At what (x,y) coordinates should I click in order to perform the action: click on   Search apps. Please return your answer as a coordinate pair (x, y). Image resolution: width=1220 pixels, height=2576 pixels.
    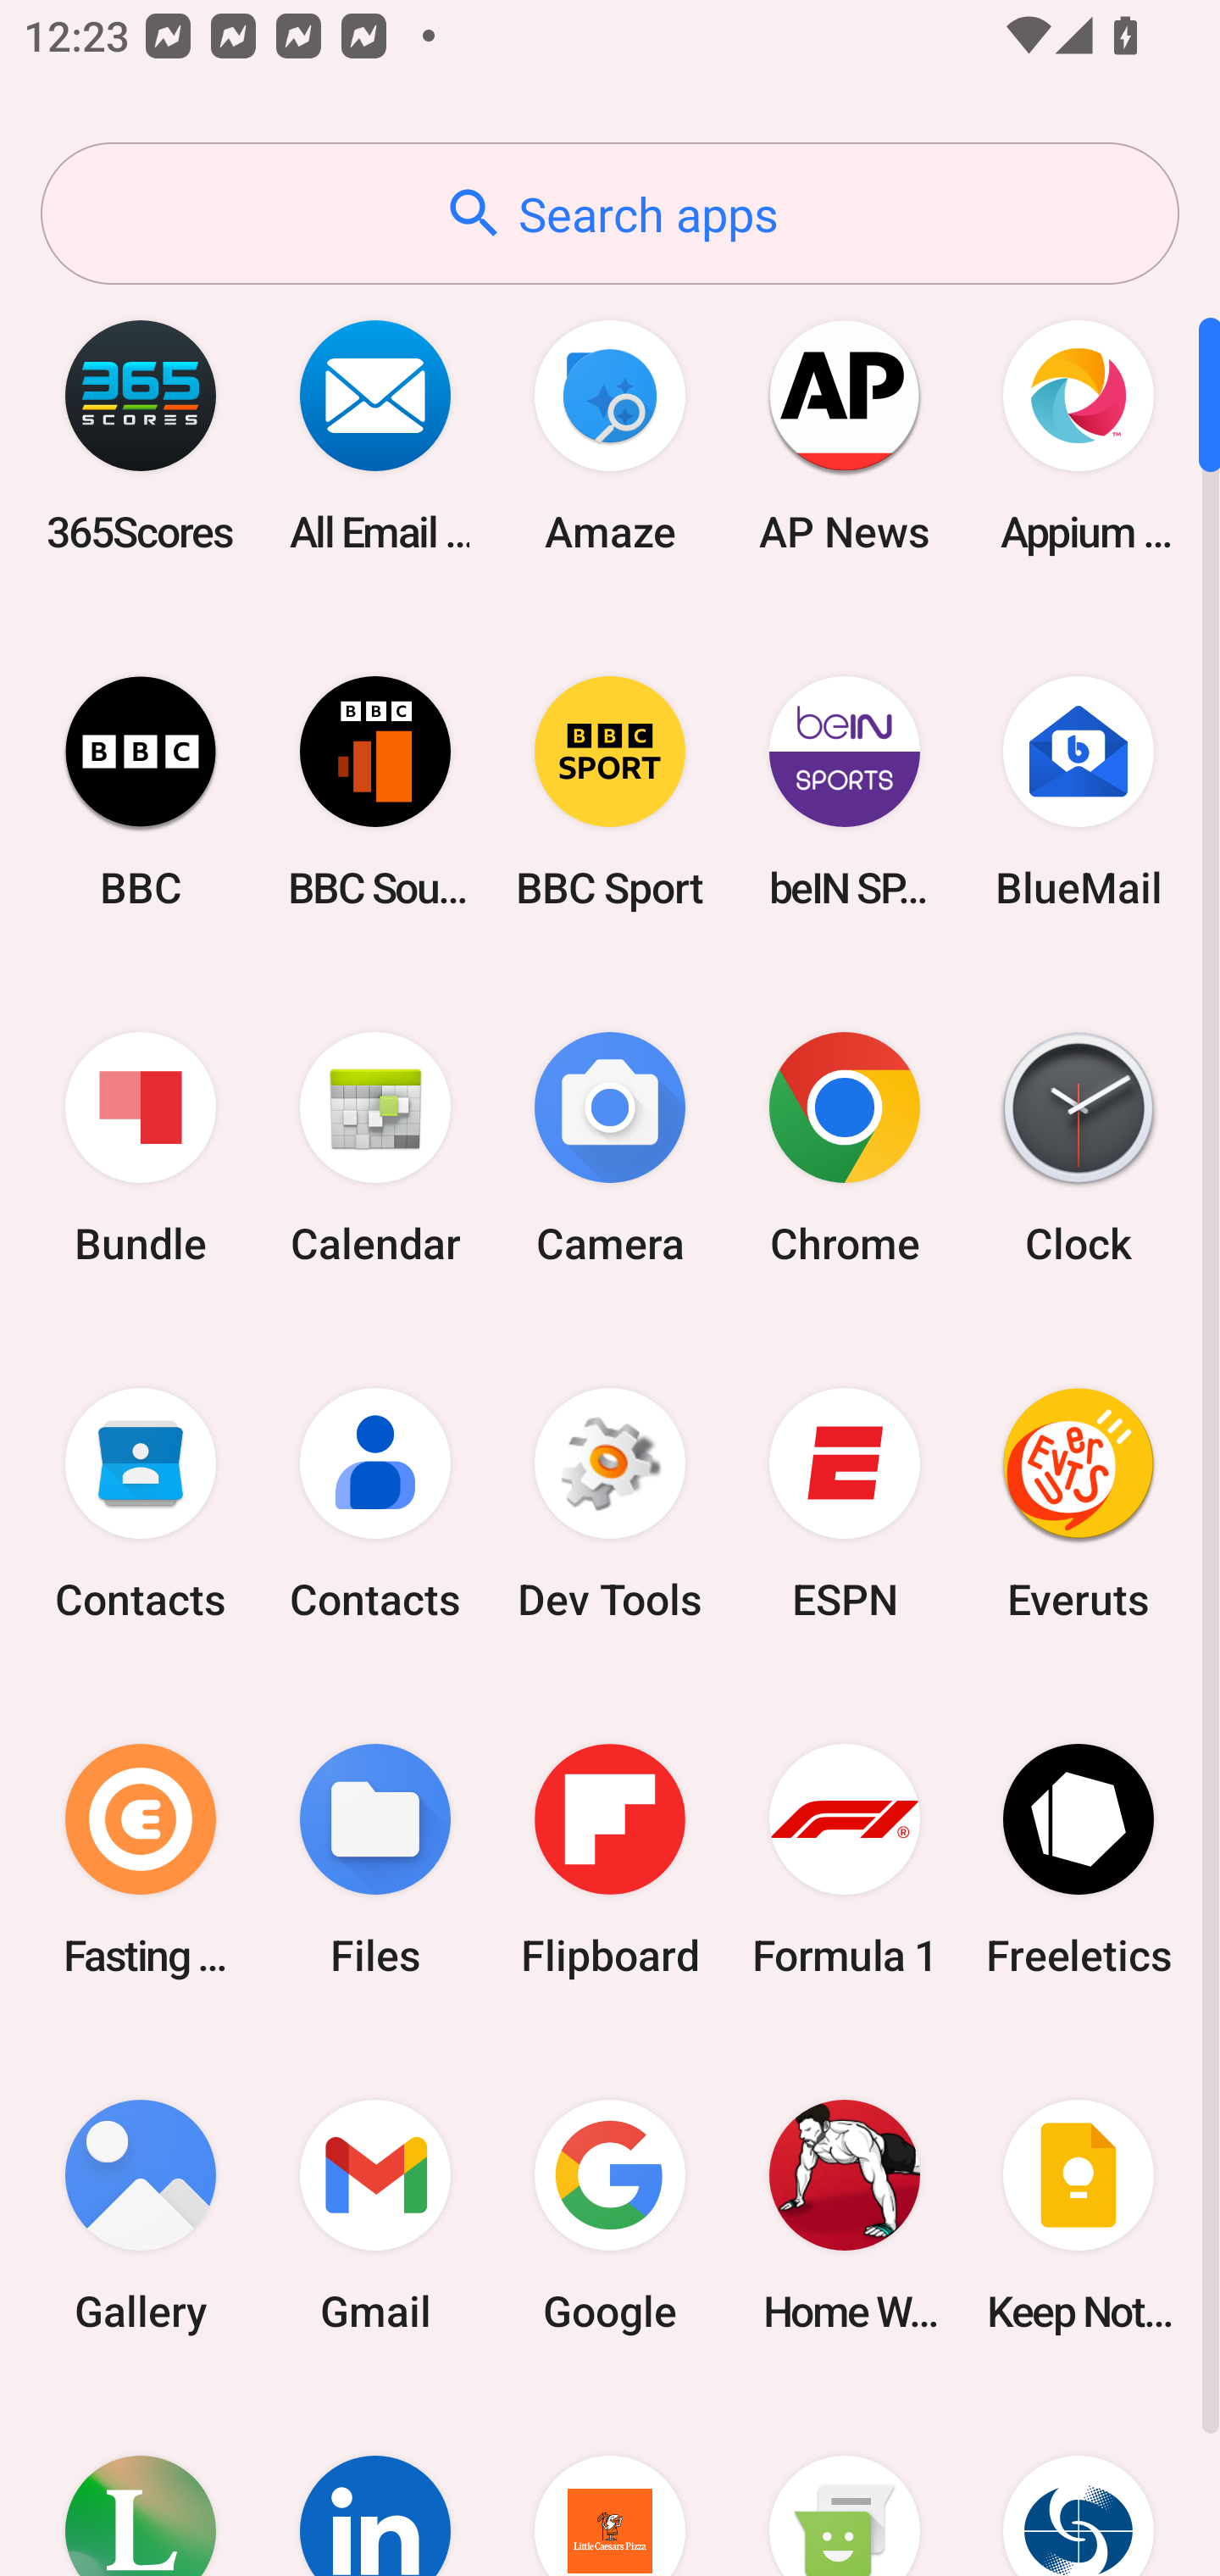
    Looking at the image, I should click on (610, 214).